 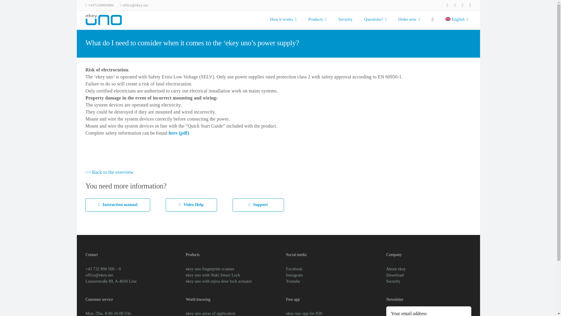 What do you see at coordinates (470, 5) in the screenshot?
I see `Questions?` at bounding box center [470, 5].